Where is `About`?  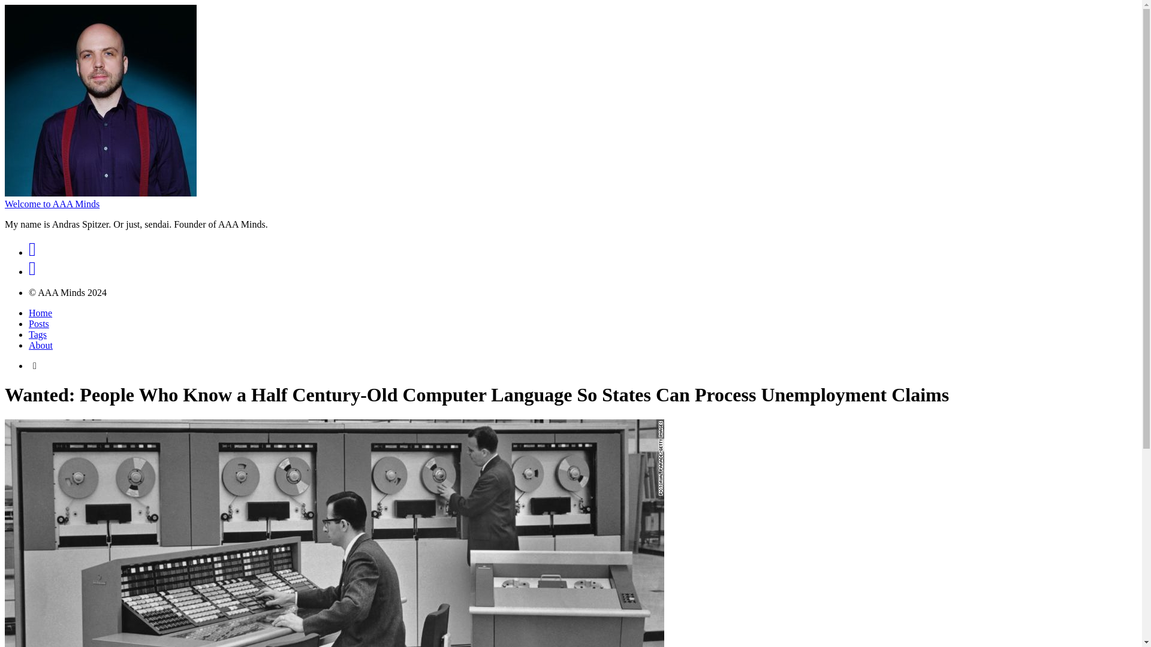 About is located at coordinates (41, 345).